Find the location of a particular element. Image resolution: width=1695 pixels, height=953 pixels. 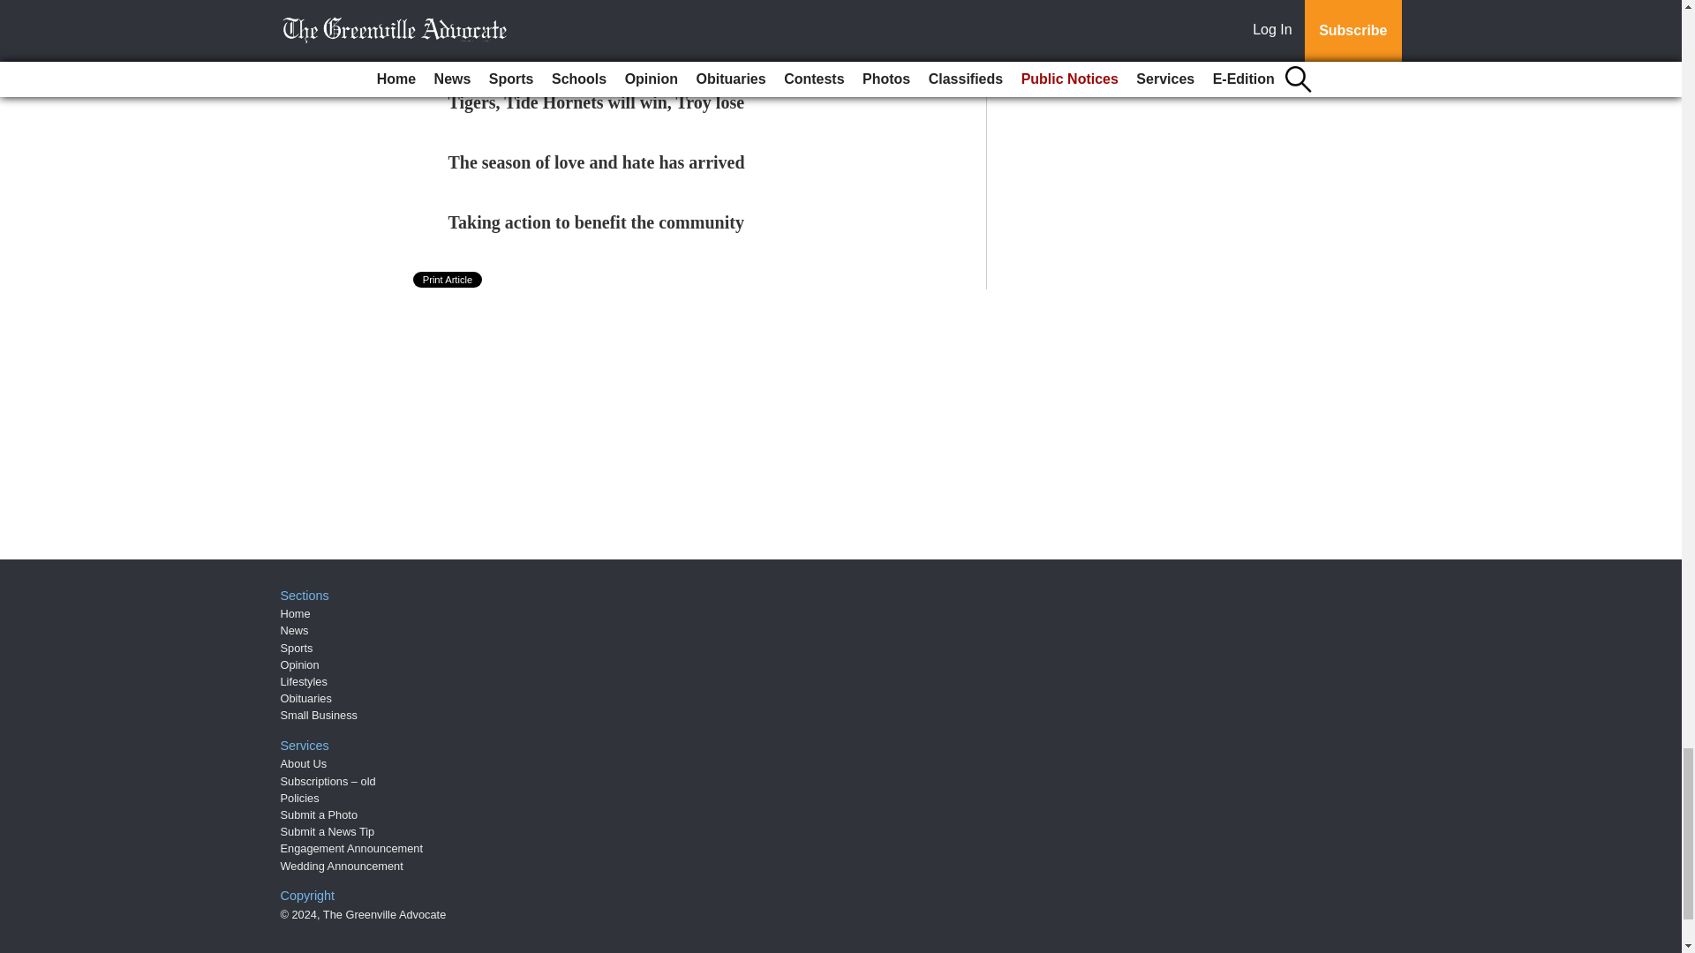

Taking action to benefit the community is located at coordinates (596, 222).